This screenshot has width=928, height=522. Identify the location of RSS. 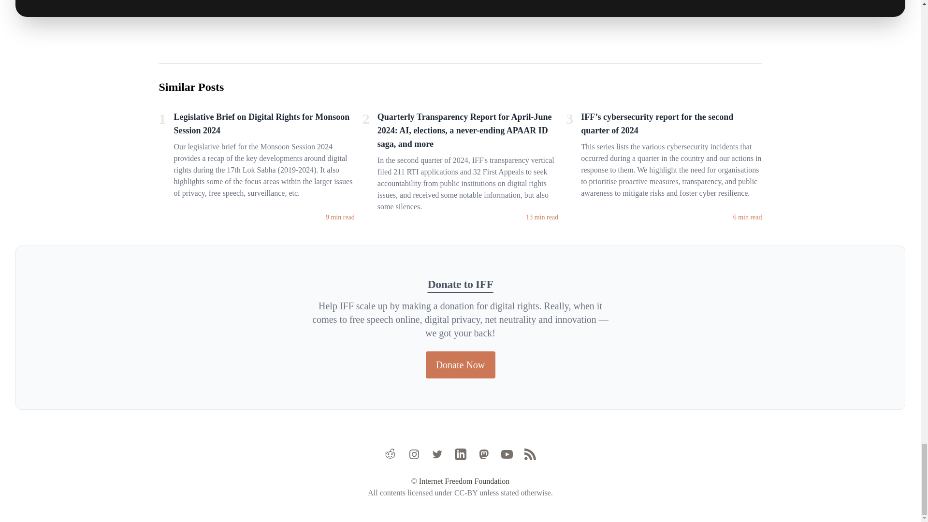
(530, 454).